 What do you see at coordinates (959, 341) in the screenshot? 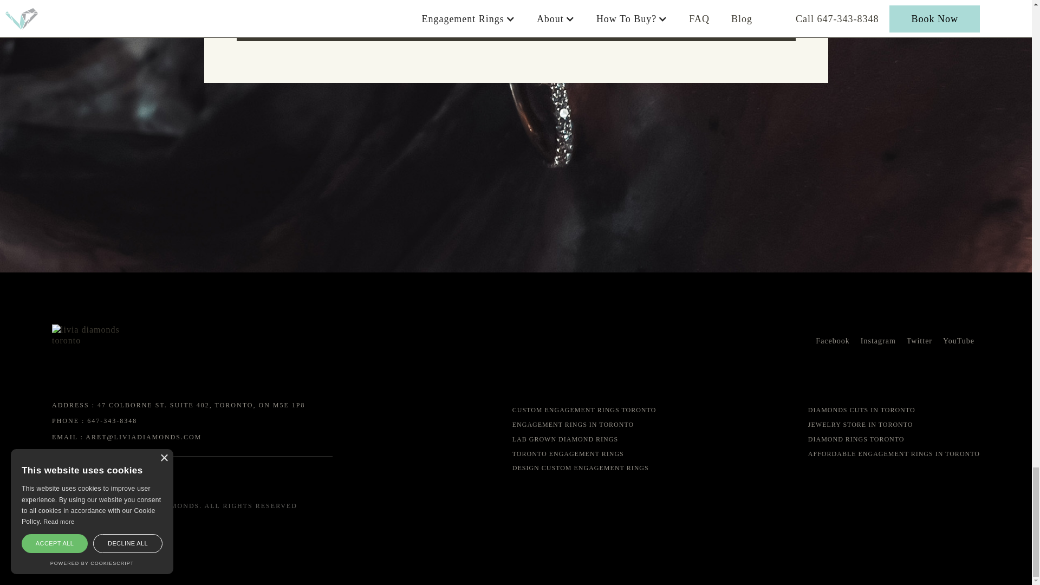
I see `YouTube` at bounding box center [959, 341].